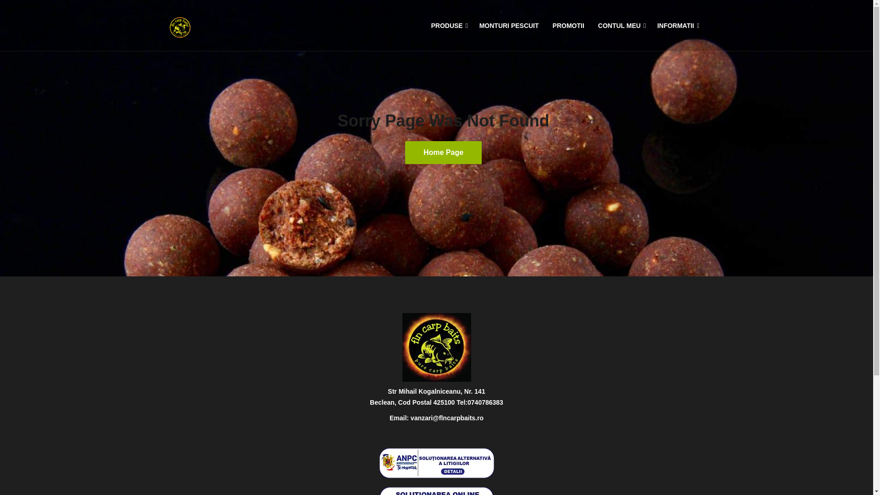 This screenshot has width=880, height=495. I want to click on Home Page, so click(443, 152).